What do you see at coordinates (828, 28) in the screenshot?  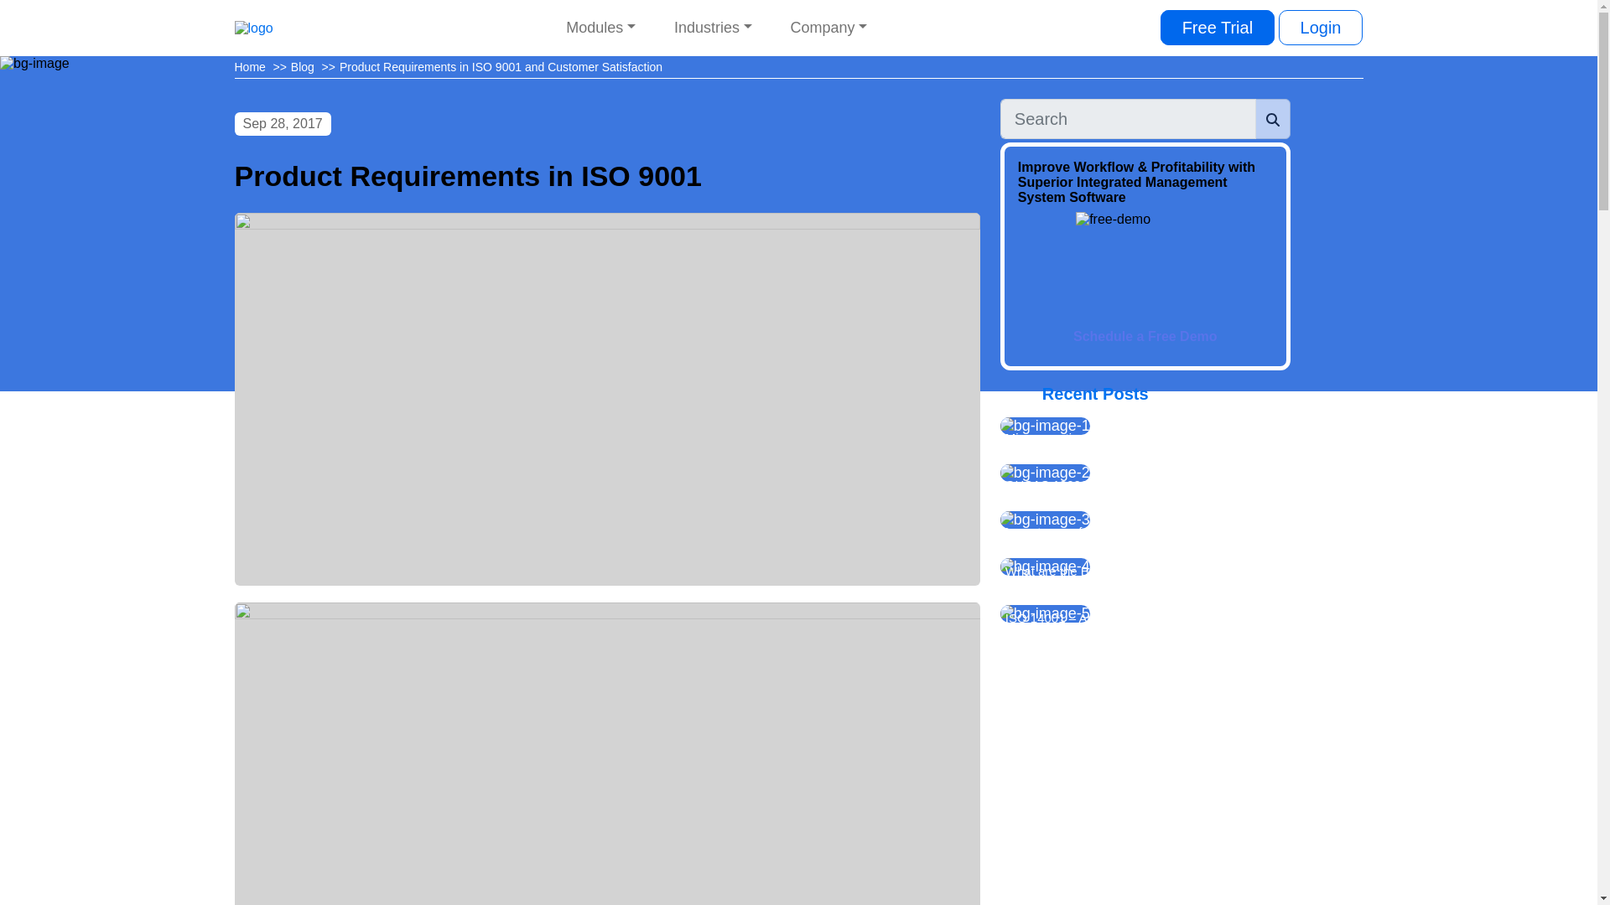 I see `Company` at bounding box center [828, 28].